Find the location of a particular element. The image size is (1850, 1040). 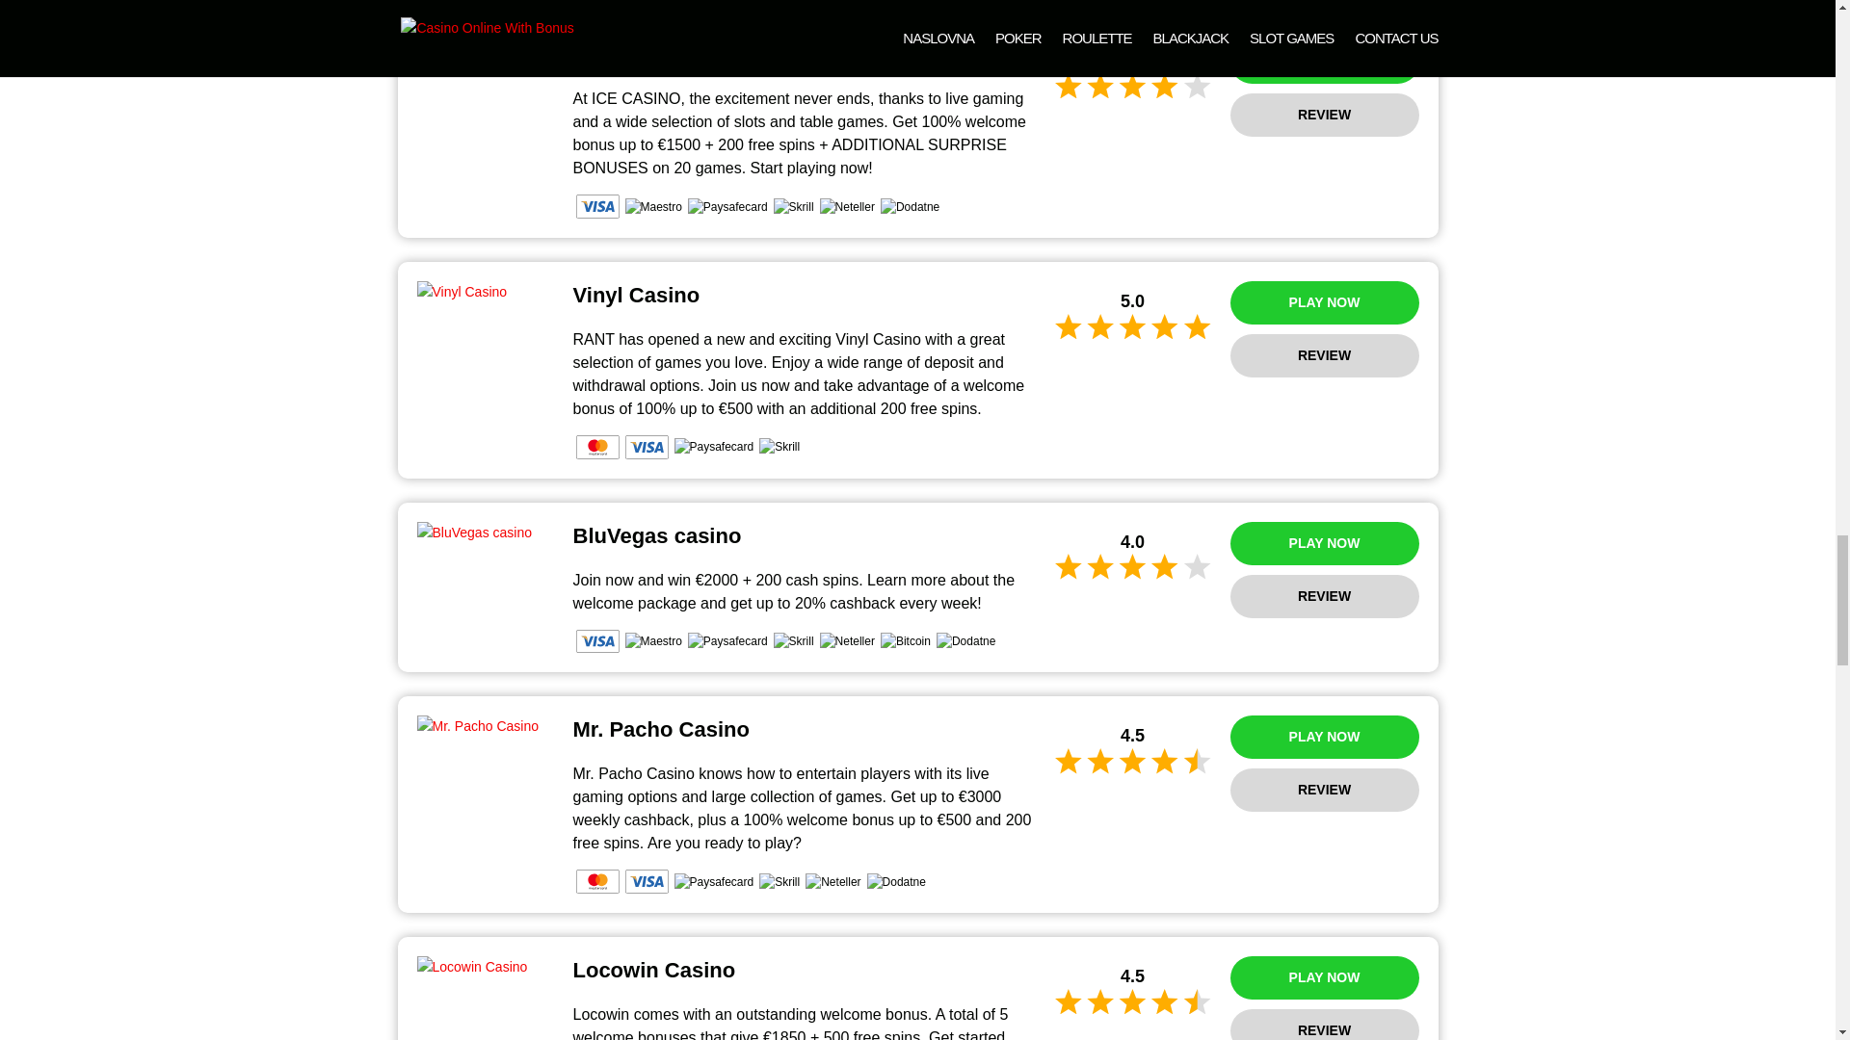

PLAY NOW is located at coordinates (1324, 738).